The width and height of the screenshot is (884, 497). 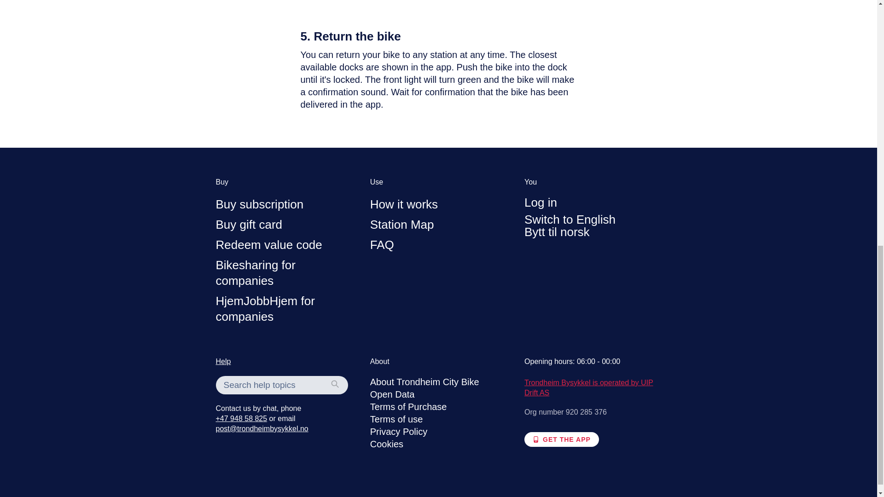 What do you see at coordinates (268, 245) in the screenshot?
I see `Redeem value code` at bounding box center [268, 245].